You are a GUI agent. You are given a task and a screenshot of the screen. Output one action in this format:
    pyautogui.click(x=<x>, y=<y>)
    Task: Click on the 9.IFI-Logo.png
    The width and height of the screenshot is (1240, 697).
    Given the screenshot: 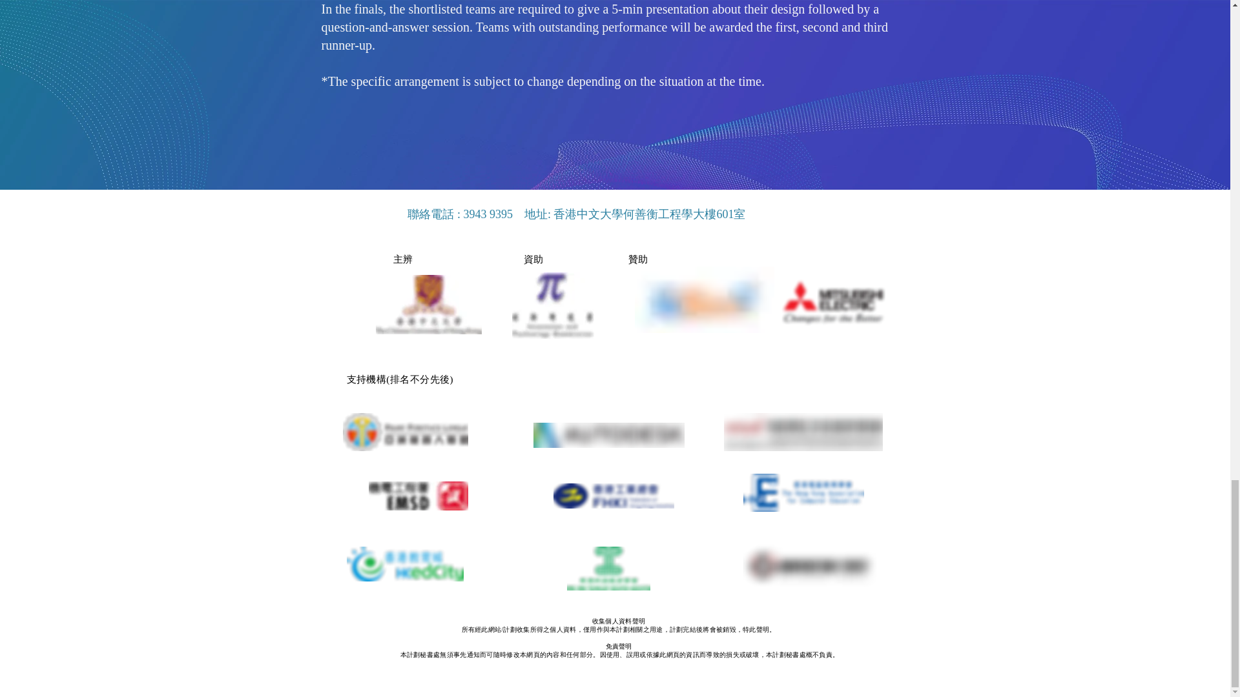 What is the action you would take?
    pyautogui.click(x=809, y=565)
    